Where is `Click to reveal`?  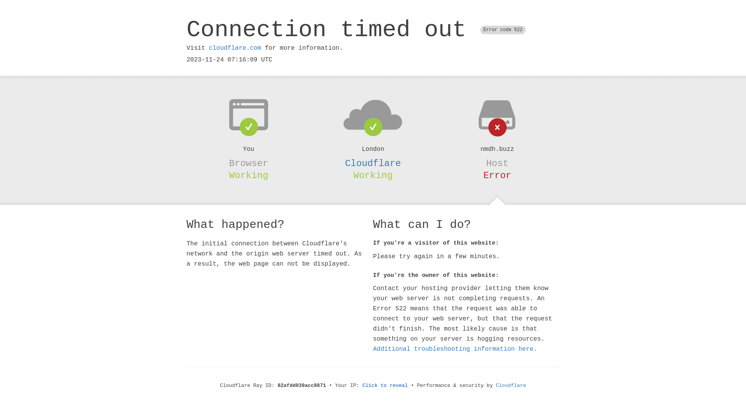 Click to reveal is located at coordinates (385, 386).